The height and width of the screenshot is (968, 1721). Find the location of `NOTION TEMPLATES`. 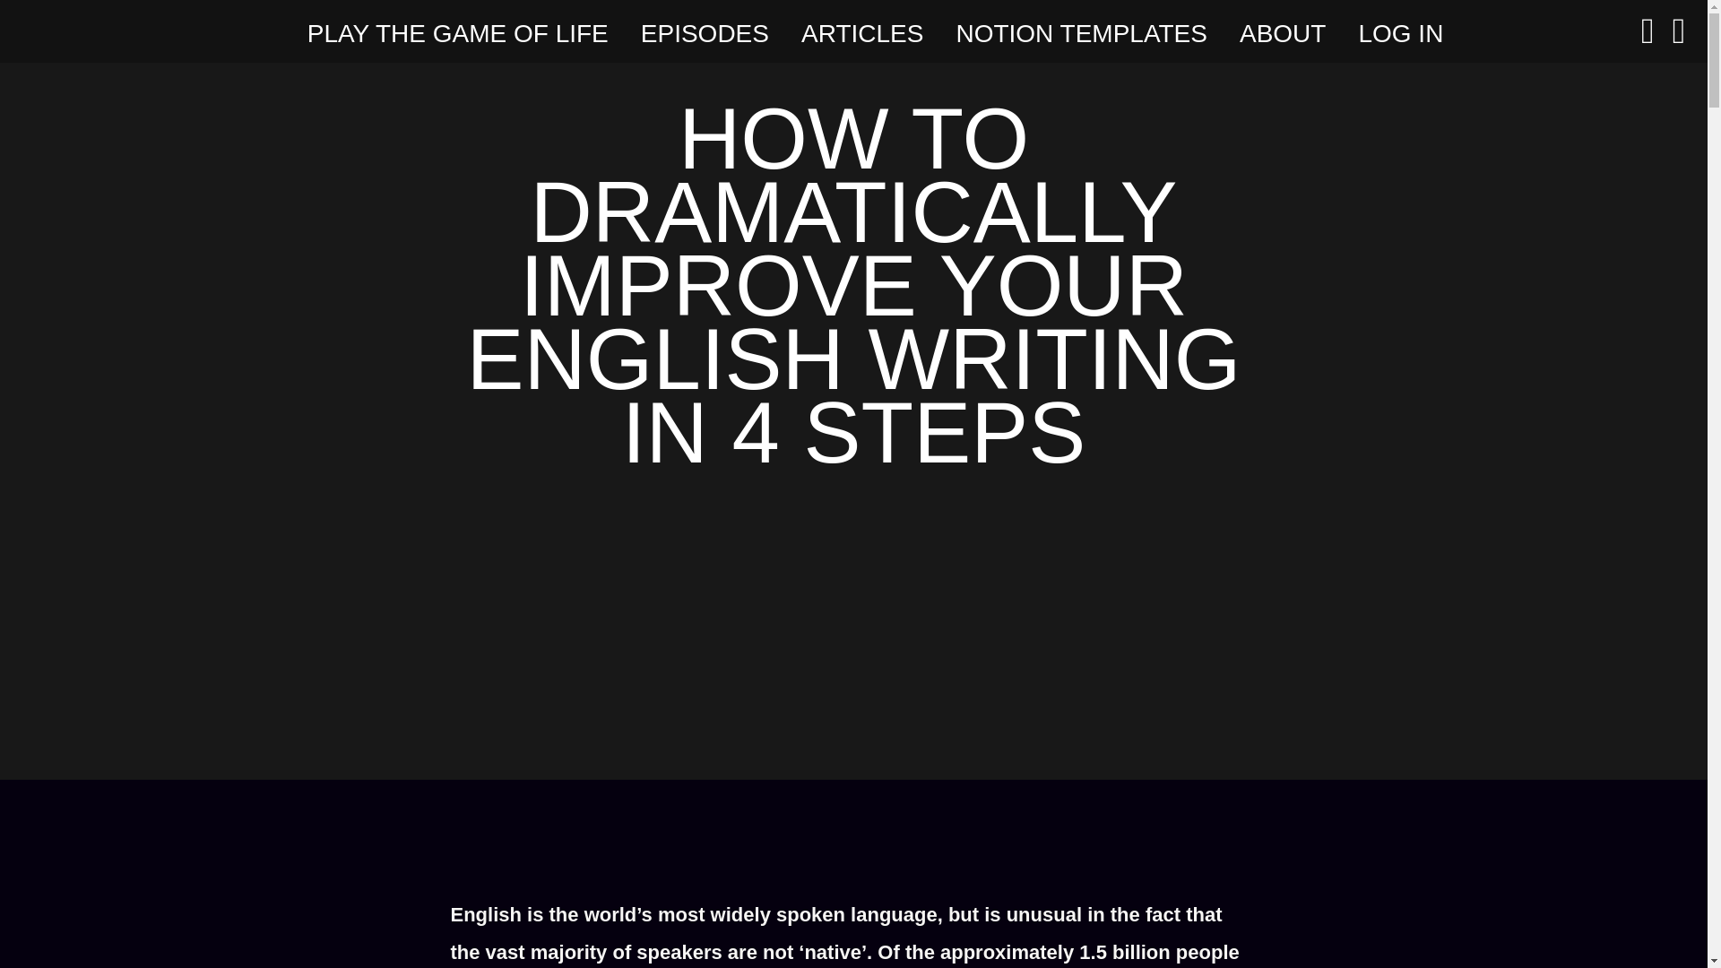

NOTION TEMPLATES is located at coordinates (1081, 34).